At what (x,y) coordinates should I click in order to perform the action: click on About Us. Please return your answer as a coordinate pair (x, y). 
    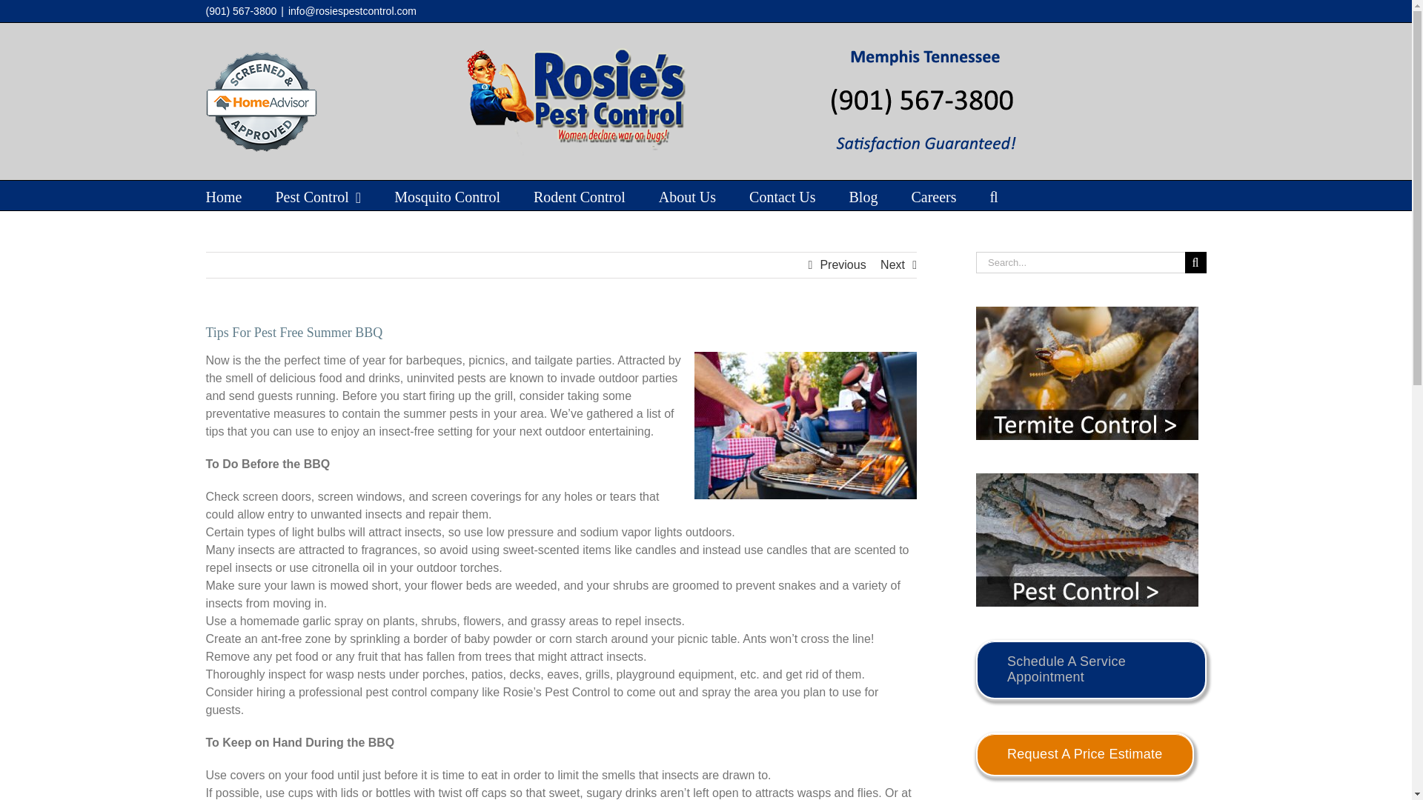
    Looking at the image, I should click on (686, 196).